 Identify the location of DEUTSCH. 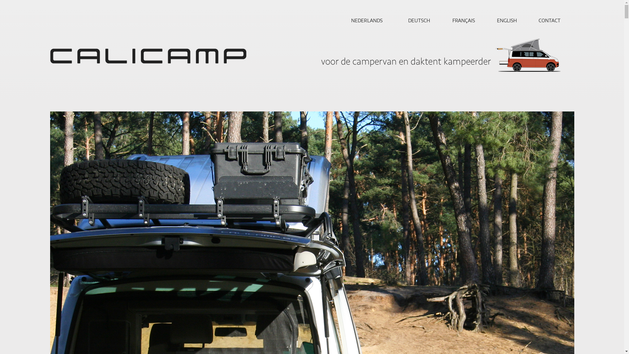
(421, 20).